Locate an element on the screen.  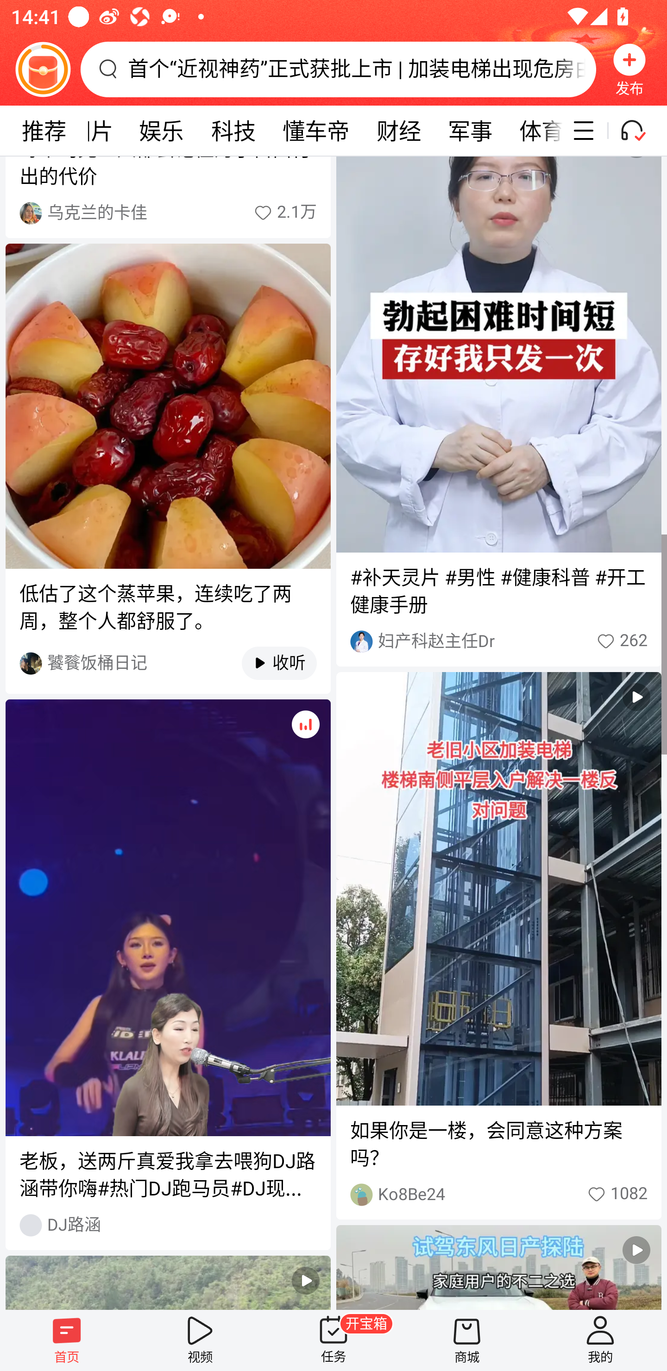
听一听开关 is located at coordinates (640, 131).